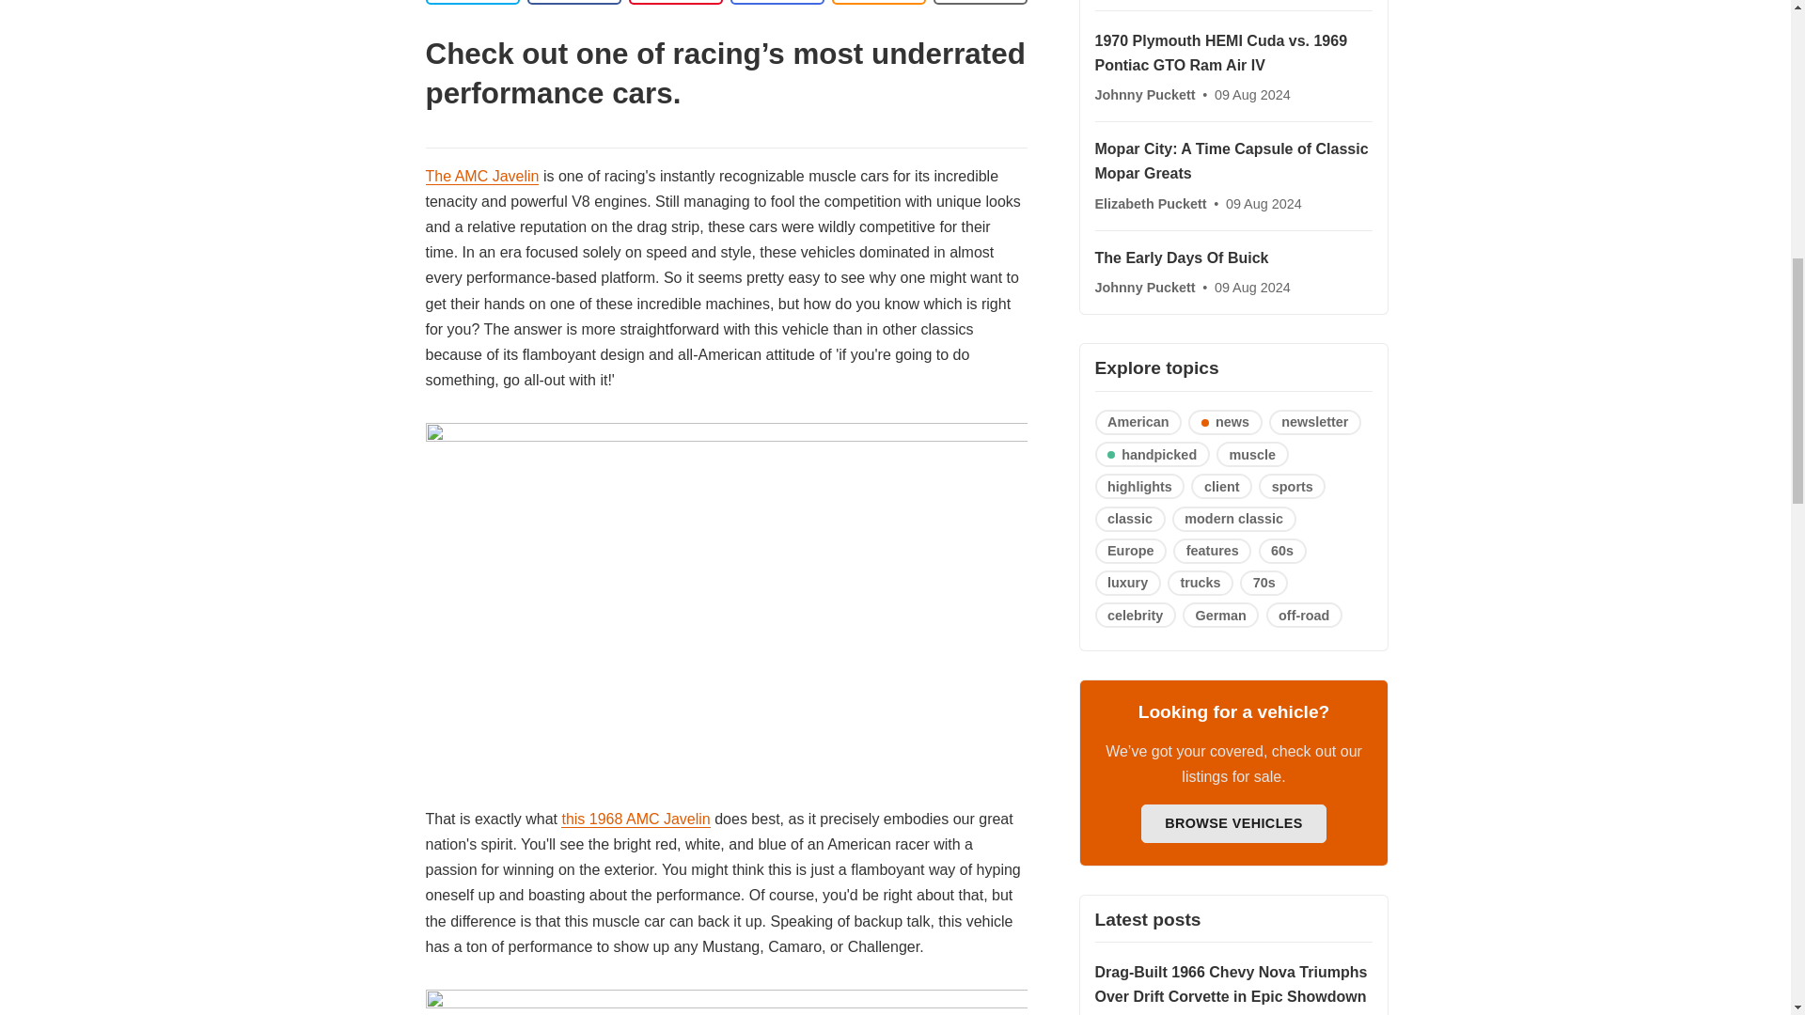 The width and height of the screenshot is (1805, 1015). Describe the element at coordinates (980, 2) in the screenshot. I see `Bookmark` at that location.